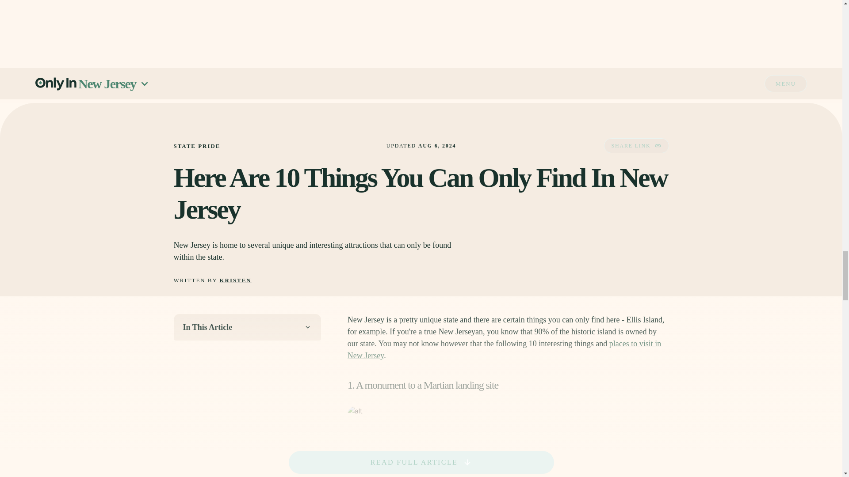 The width and height of the screenshot is (849, 477). What do you see at coordinates (235, 280) in the screenshot?
I see `KRISTEN` at bounding box center [235, 280].